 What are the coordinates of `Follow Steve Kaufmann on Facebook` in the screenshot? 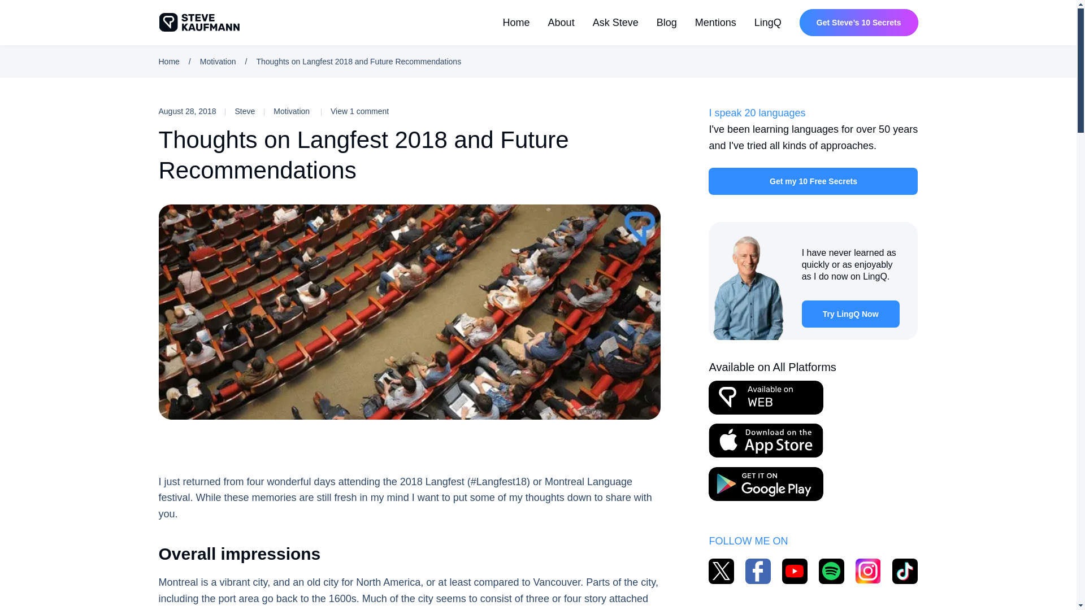 It's located at (758, 571).